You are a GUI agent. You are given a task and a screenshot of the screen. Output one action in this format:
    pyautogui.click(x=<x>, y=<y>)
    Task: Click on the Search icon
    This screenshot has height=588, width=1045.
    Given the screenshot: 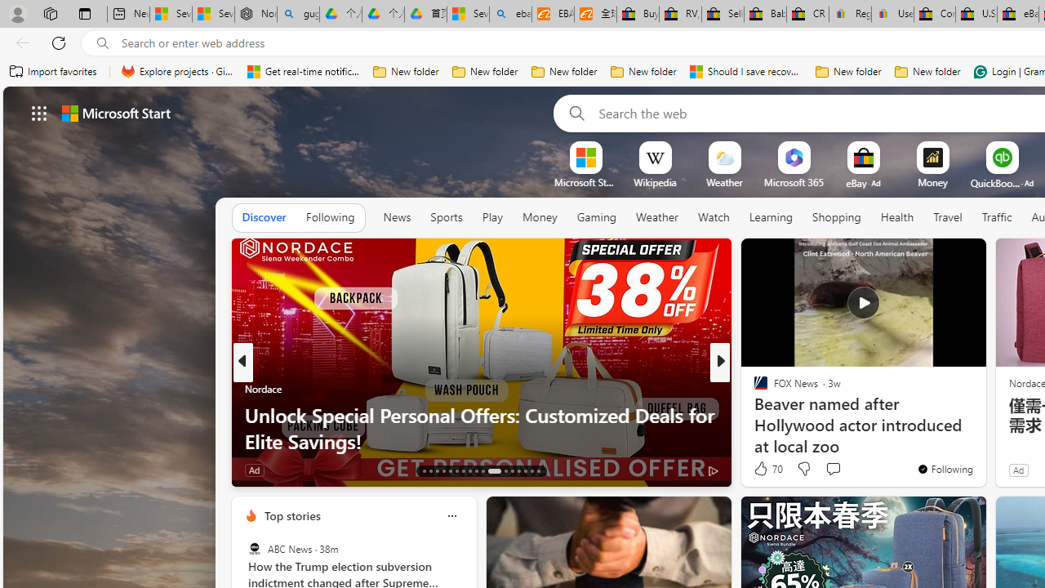 What is the action you would take?
    pyautogui.click(x=103, y=43)
    